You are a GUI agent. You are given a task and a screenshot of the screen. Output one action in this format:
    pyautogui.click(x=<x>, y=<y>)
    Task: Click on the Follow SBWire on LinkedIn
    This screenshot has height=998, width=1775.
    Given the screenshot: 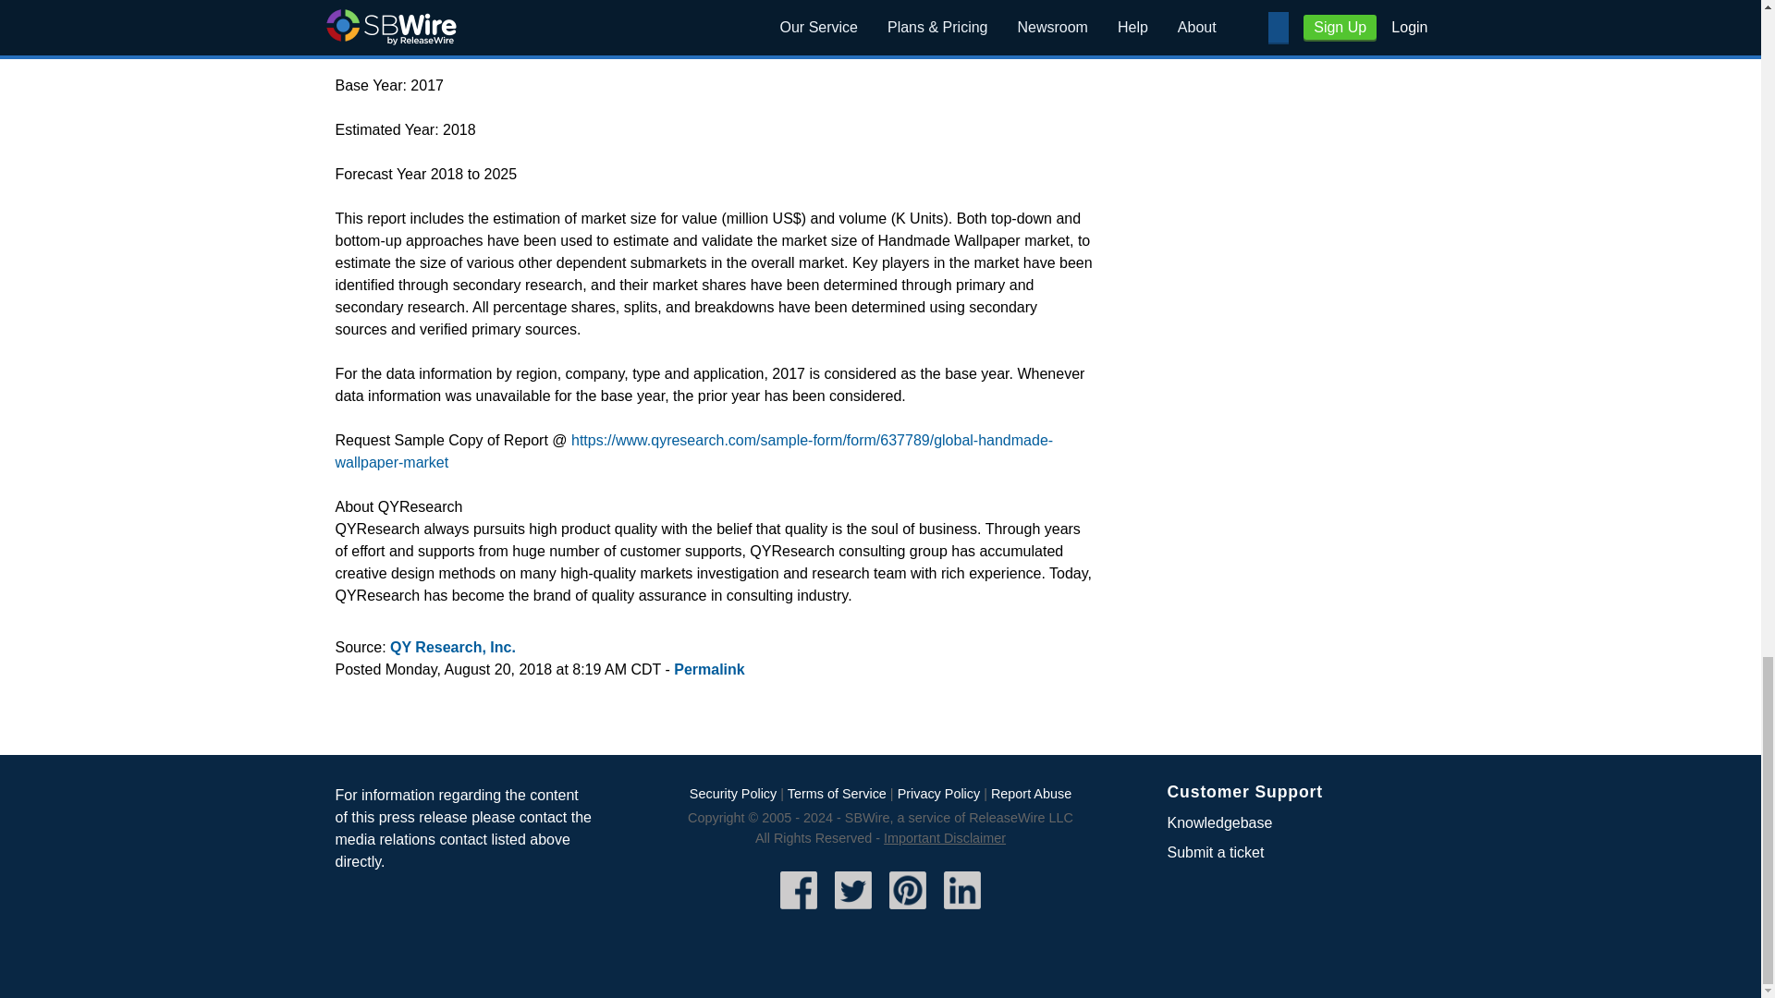 What is the action you would take?
    pyautogui.click(x=961, y=911)
    